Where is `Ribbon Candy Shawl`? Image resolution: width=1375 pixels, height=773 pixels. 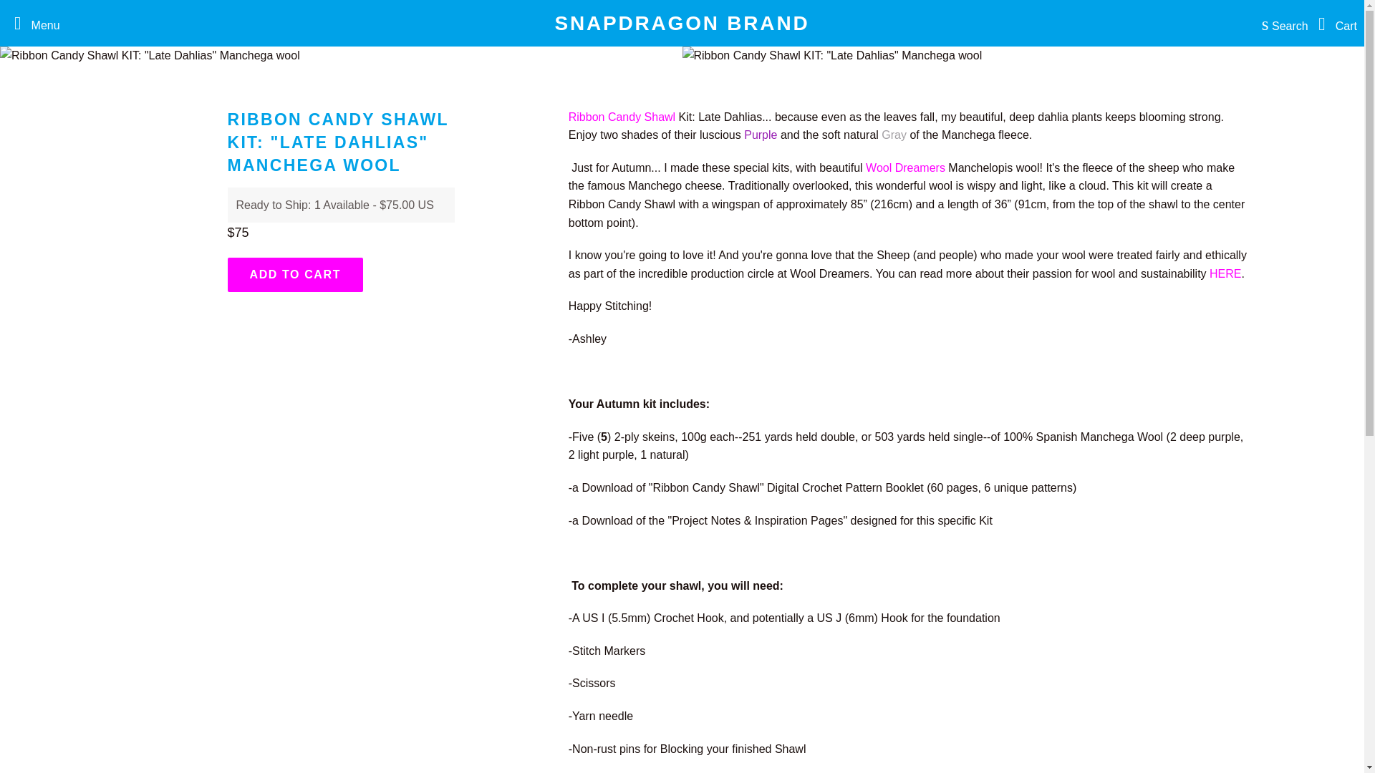
Ribbon Candy Shawl is located at coordinates (622, 117).